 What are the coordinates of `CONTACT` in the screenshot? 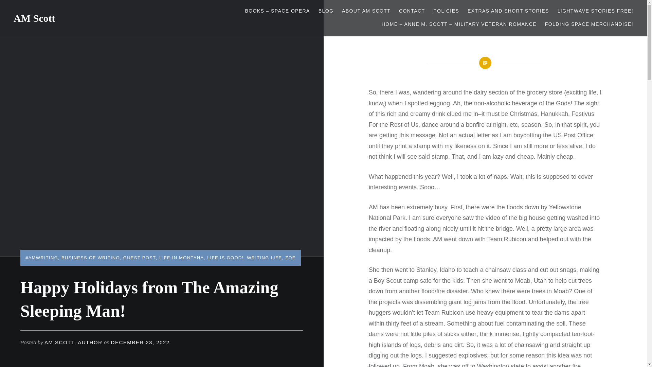 It's located at (412, 11).